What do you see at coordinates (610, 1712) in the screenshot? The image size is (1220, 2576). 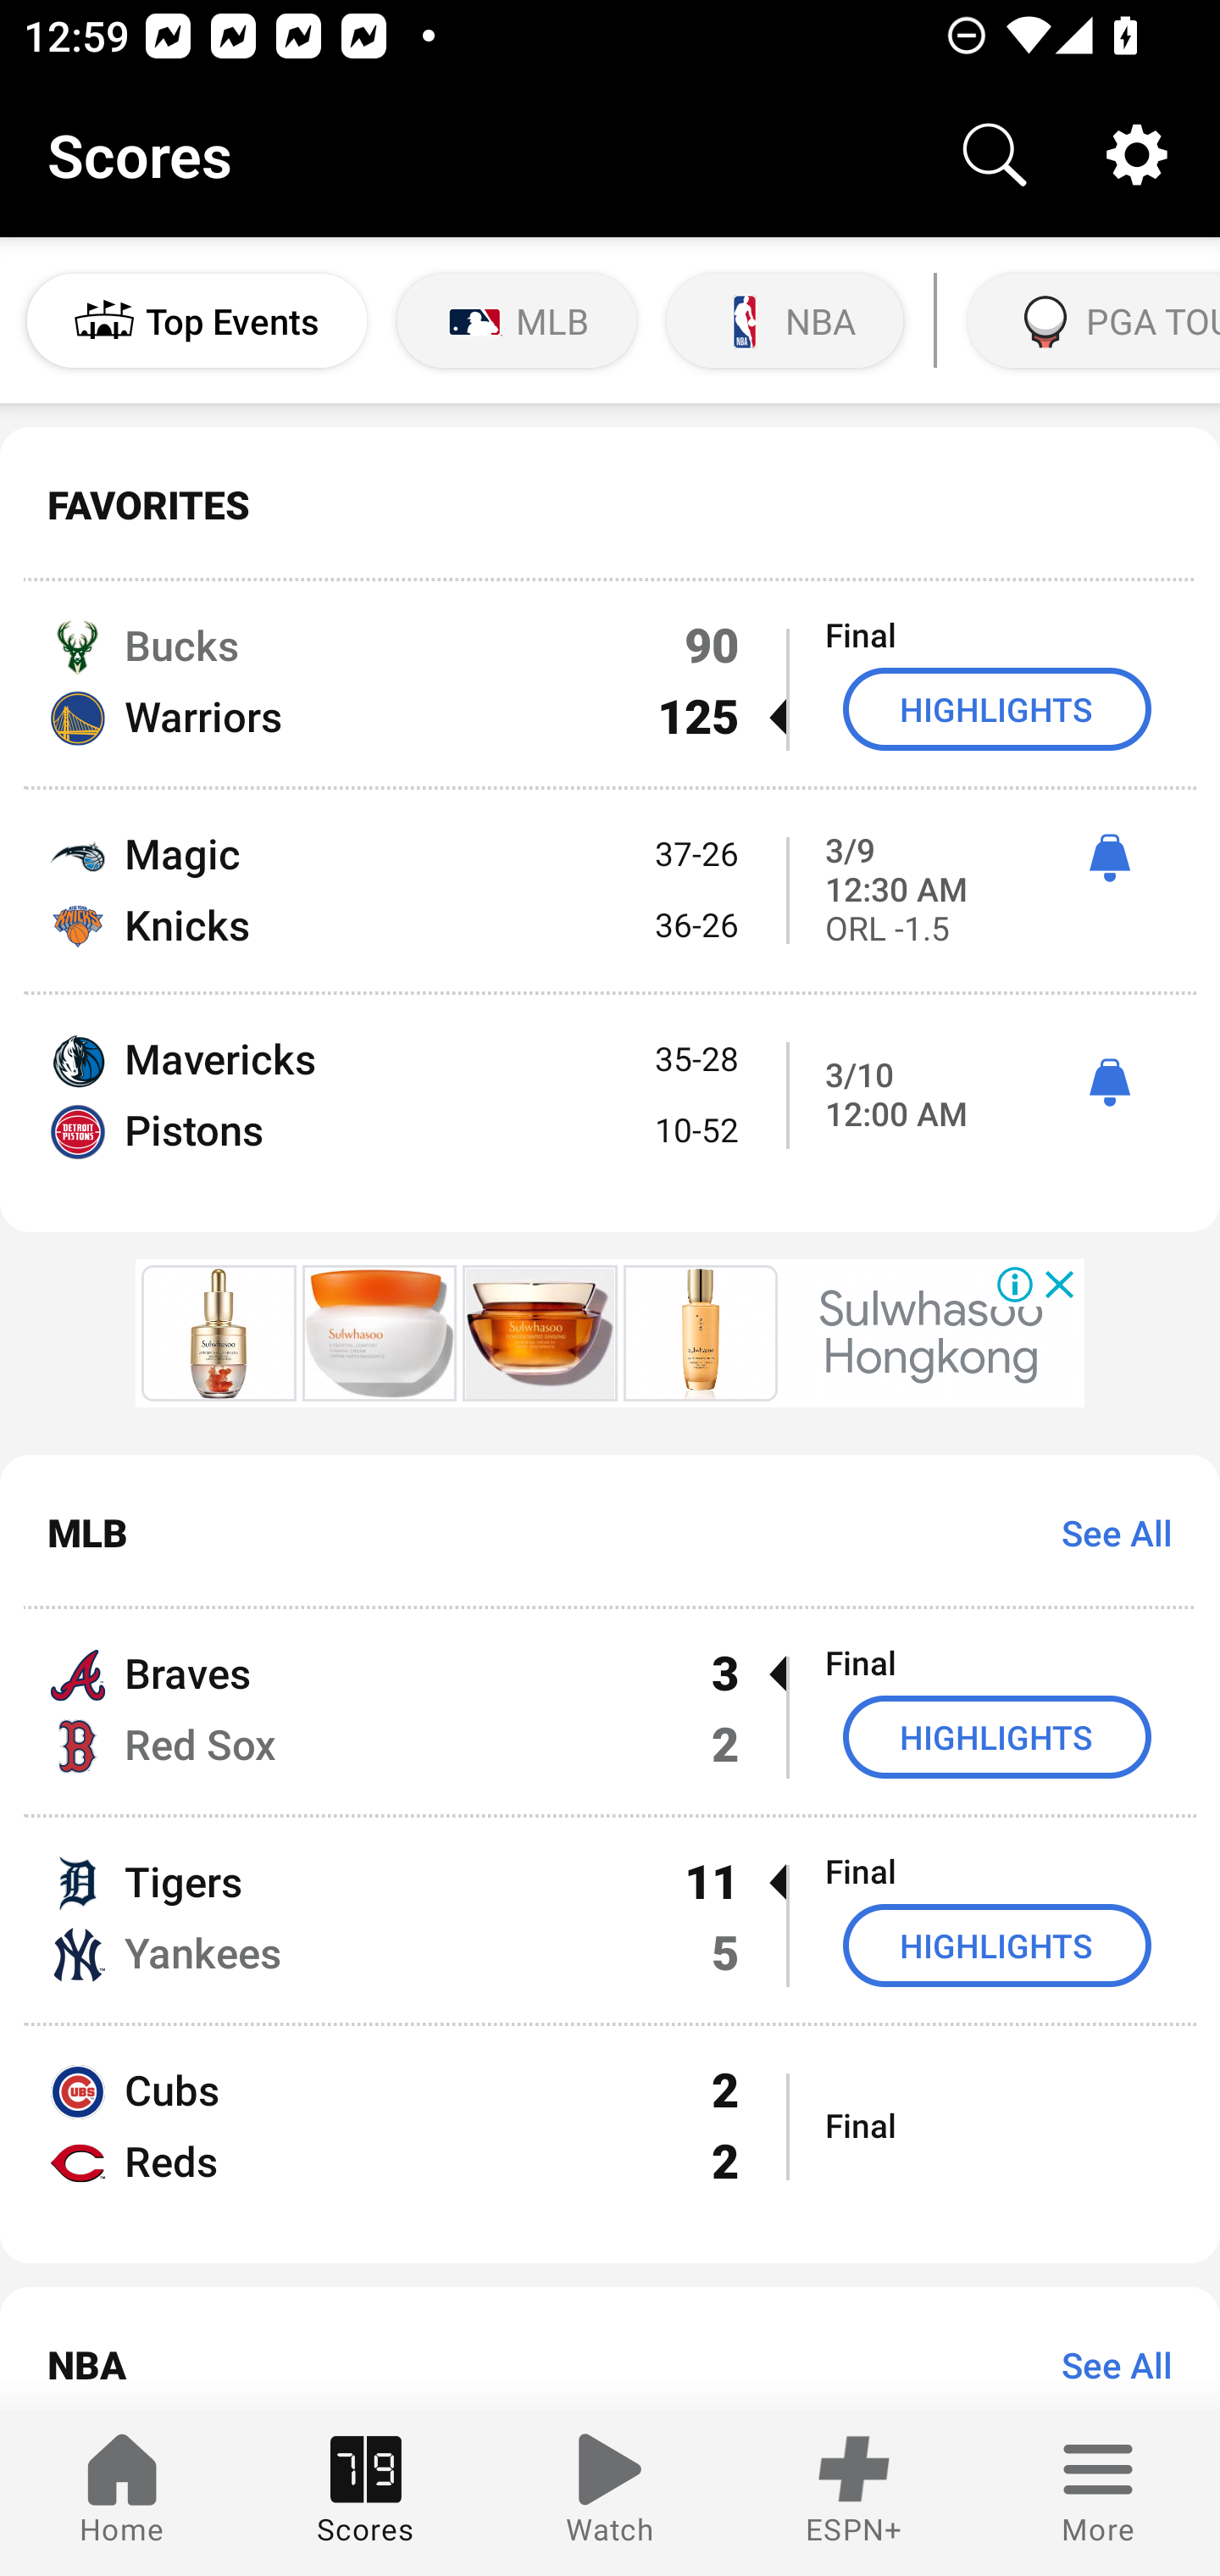 I see `Braves 3  Final Red Sox 2 HIGHLIGHTS` at bounding box center [610, 1712].